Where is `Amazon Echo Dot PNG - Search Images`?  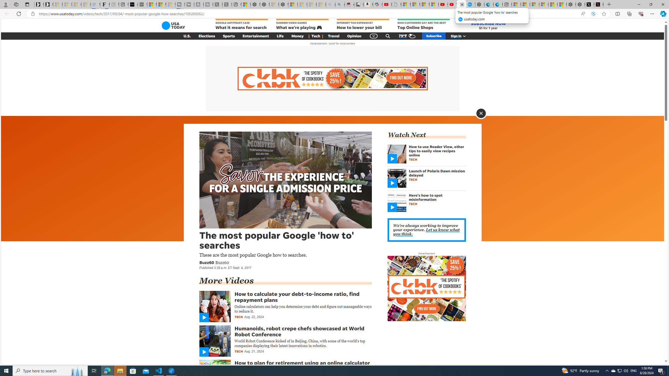
Amazon Echo Dot PNG - Search Images is located at coordinates (340, 4).